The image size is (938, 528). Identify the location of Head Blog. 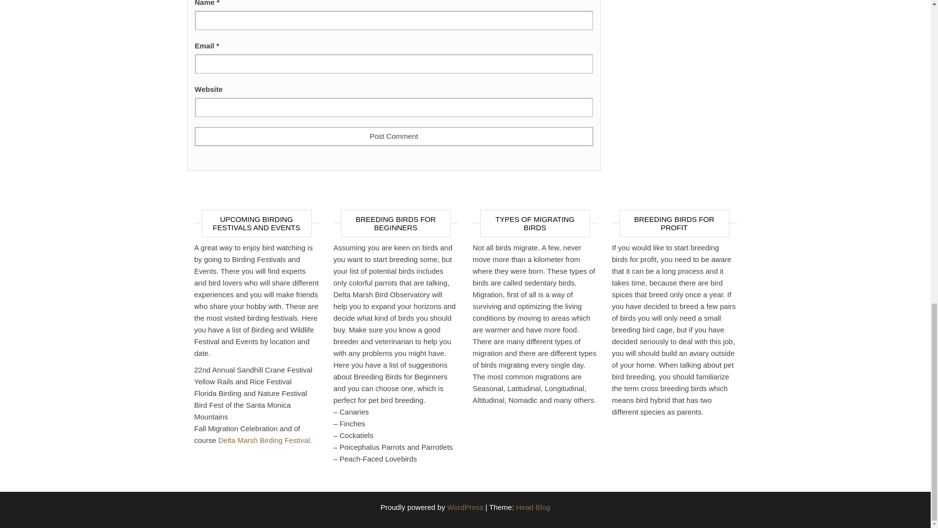
(533, 507).